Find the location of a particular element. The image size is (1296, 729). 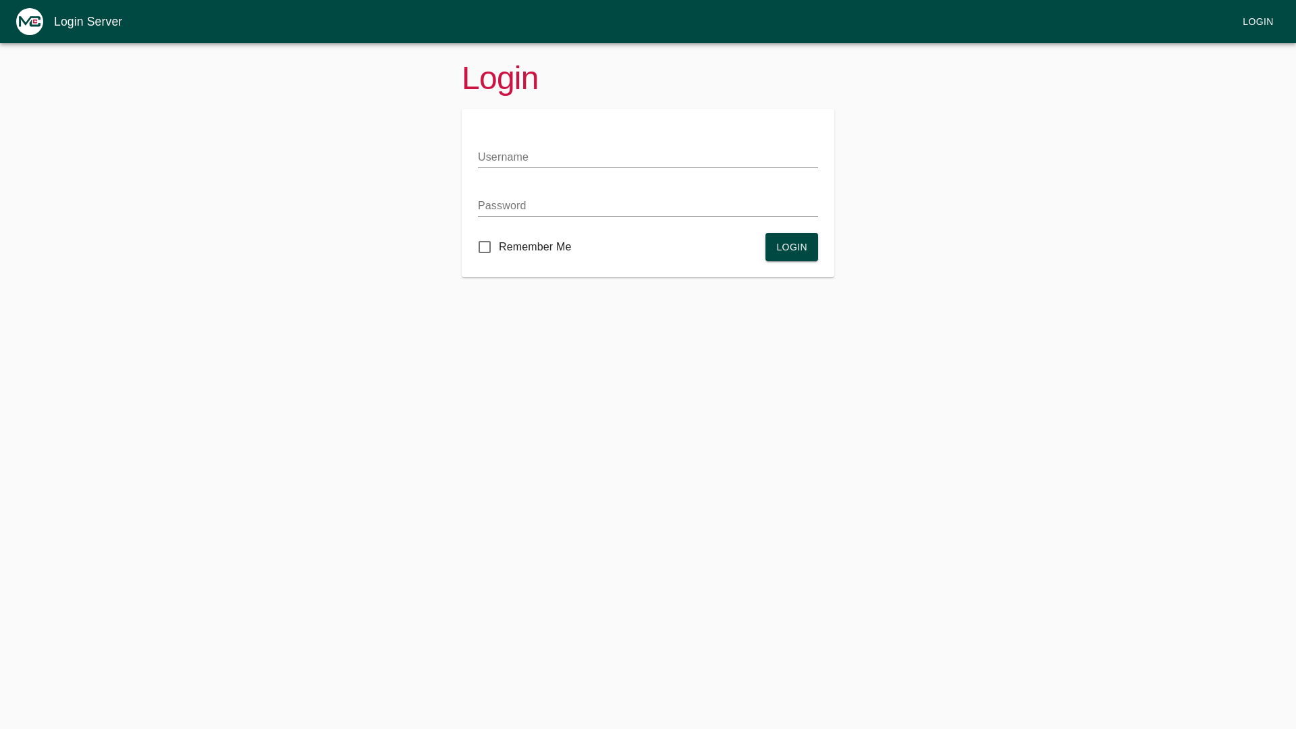

Login Server is located at coordinates (88, 22).